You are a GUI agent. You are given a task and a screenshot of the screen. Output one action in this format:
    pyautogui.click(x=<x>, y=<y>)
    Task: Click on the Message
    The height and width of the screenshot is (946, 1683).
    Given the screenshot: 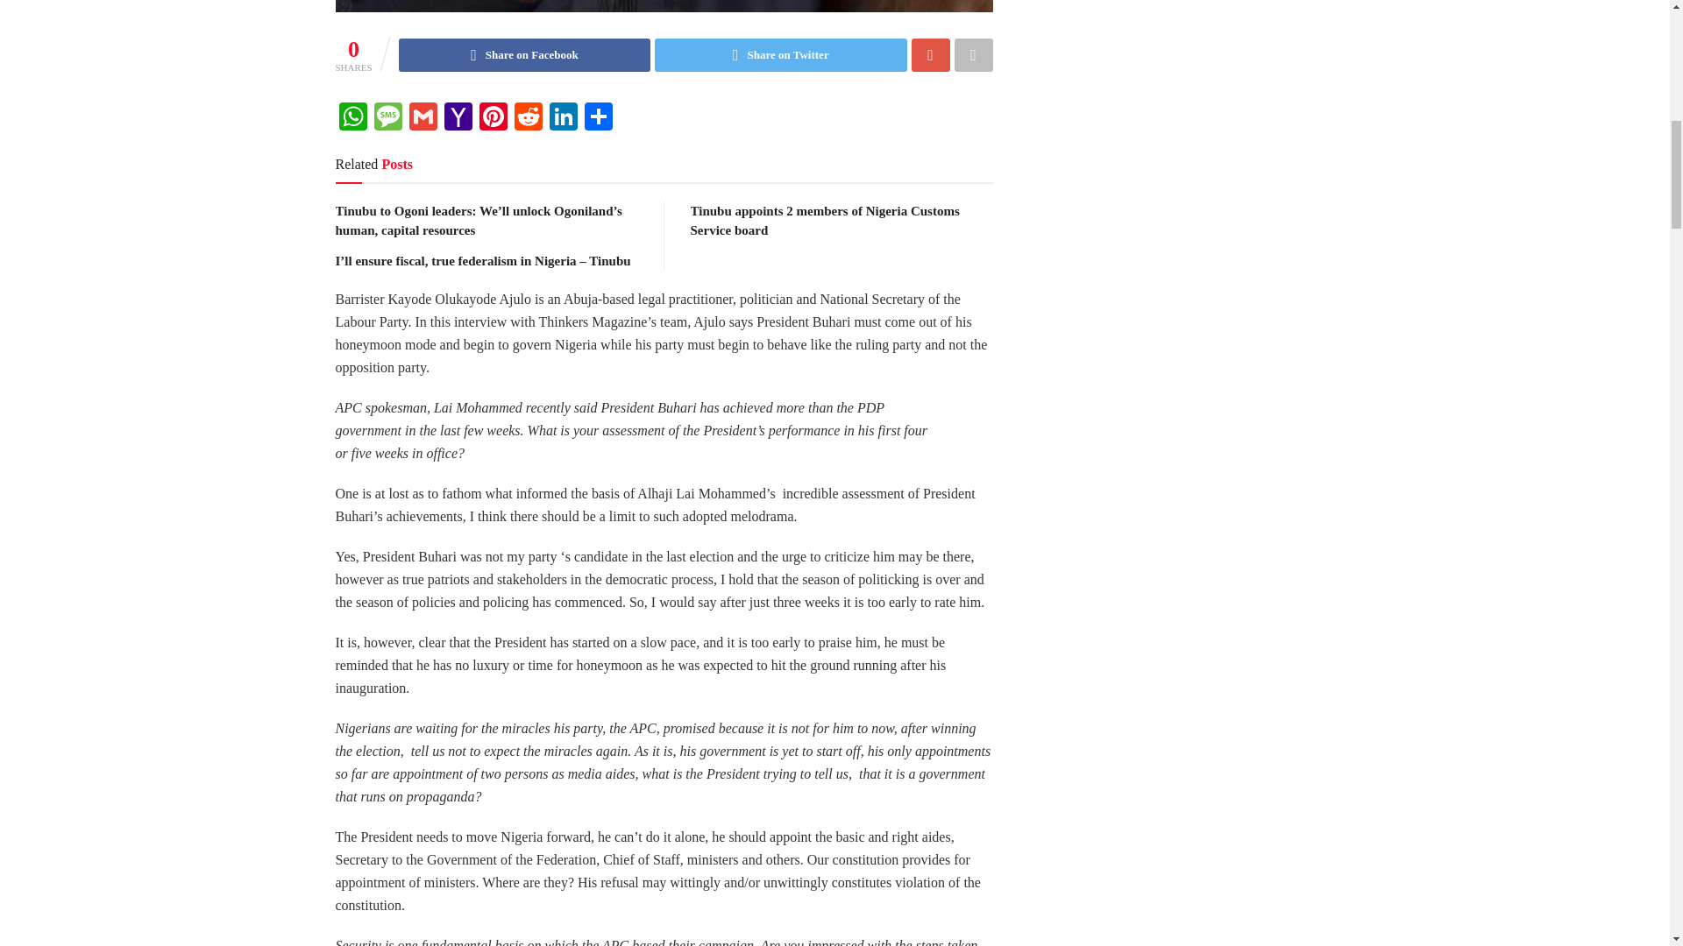 What is the action you would take?
    pyautogui.click(x=387, y=118)
    